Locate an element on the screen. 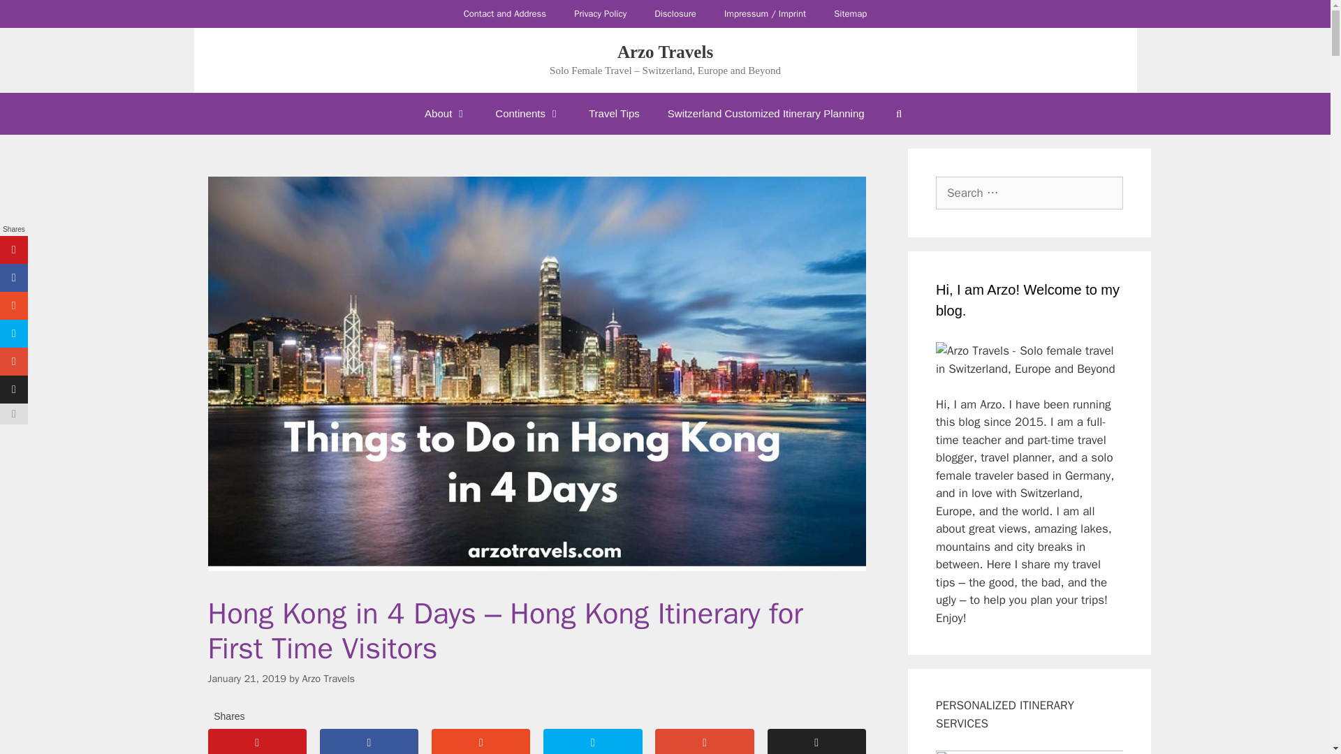 This screenshot has width=1341, height=754. Travel Tips is located at coordinates (615, 113).